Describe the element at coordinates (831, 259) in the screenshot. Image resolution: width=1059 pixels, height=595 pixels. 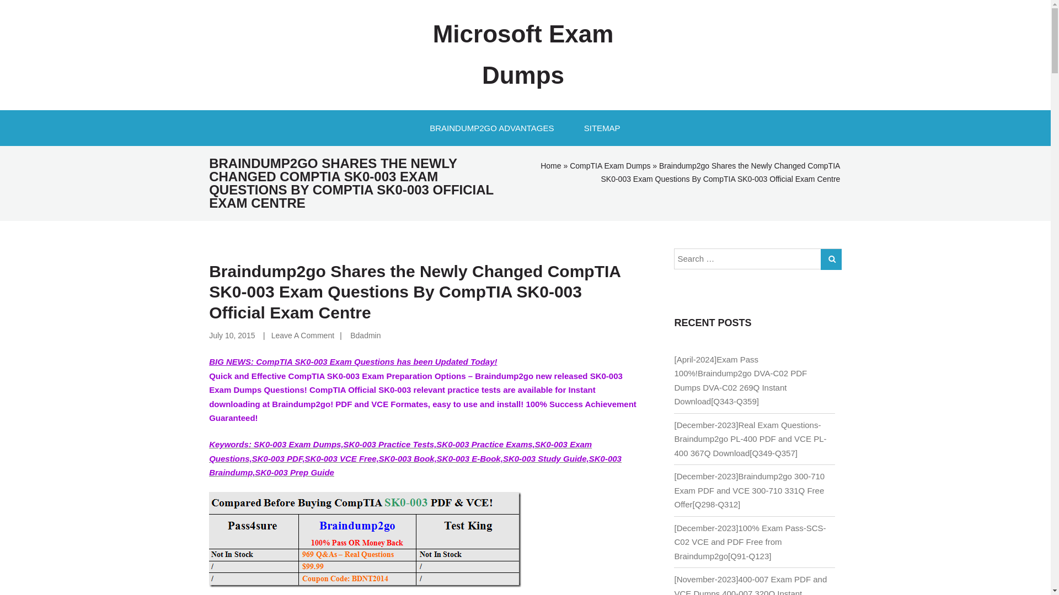
I see `Search` at that location.